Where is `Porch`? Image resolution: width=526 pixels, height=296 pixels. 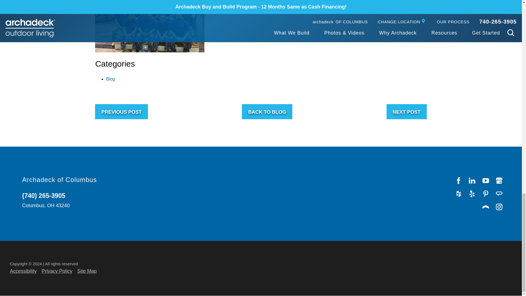 Porch is located at coordinates (486, 207).